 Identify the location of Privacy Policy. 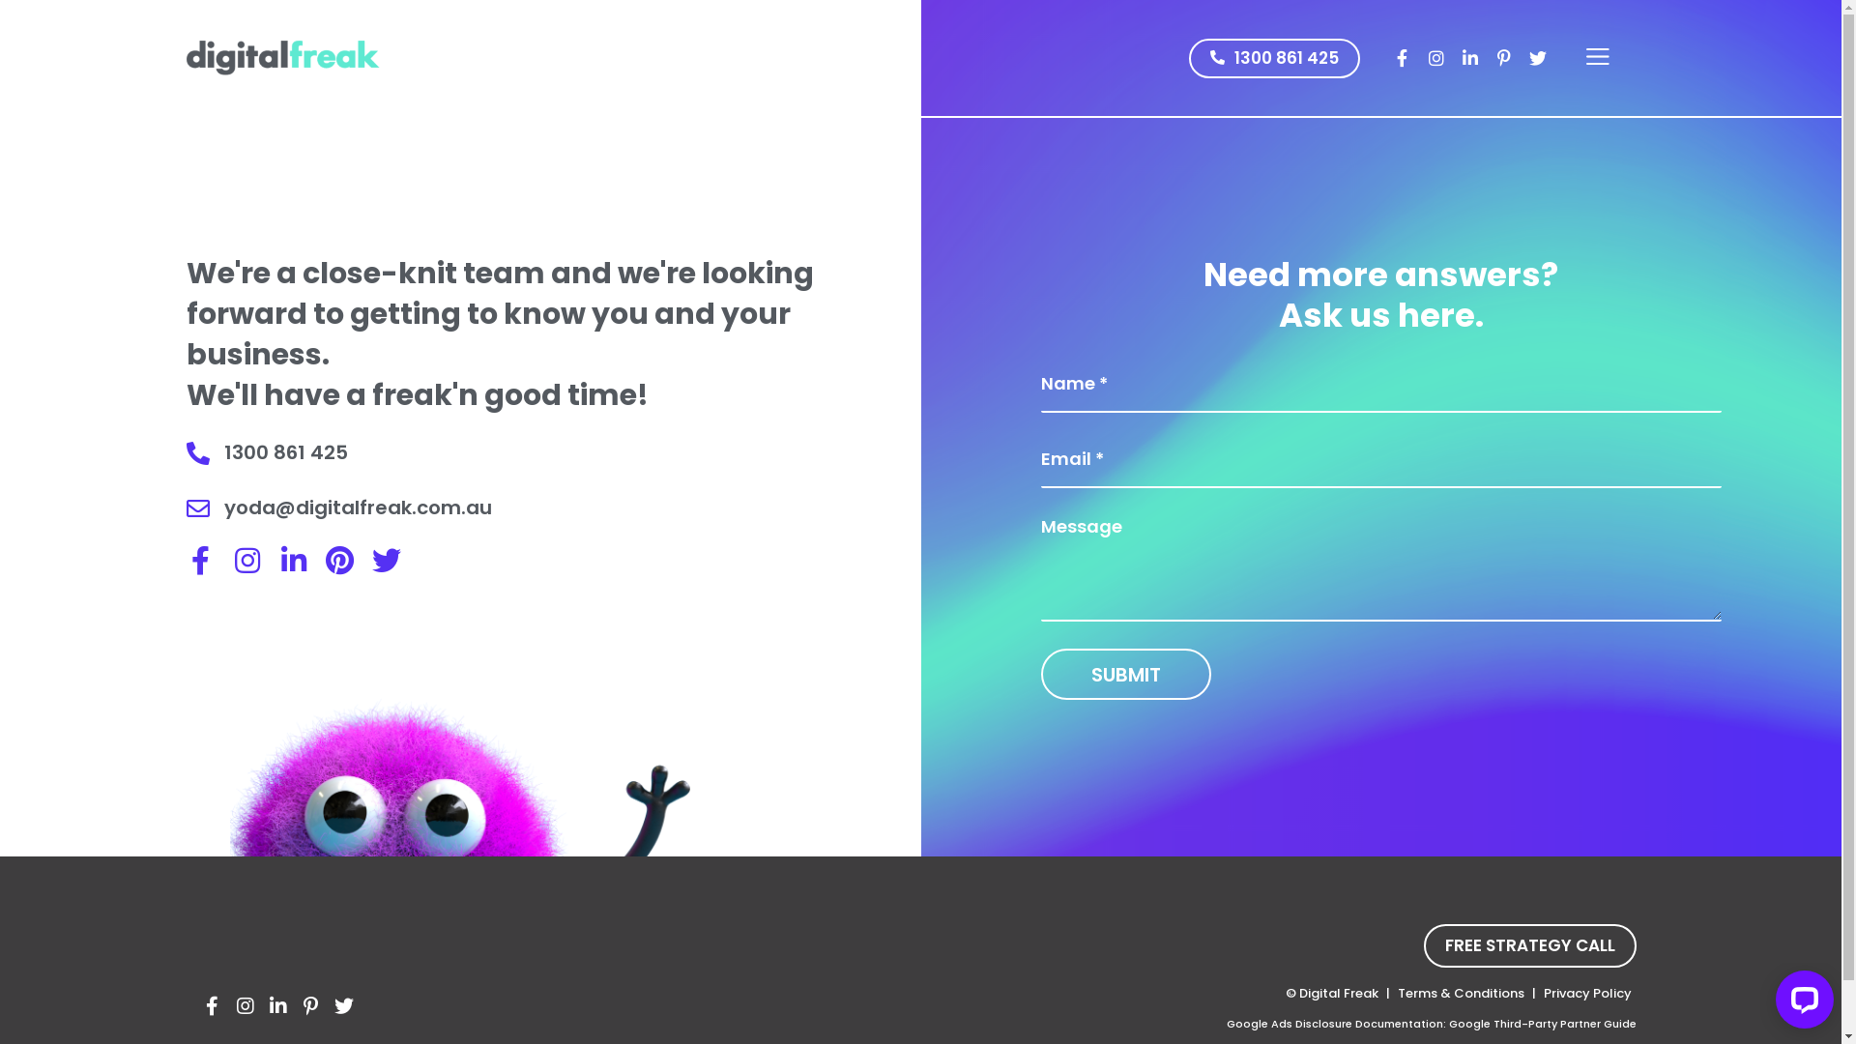
(1587, 993).